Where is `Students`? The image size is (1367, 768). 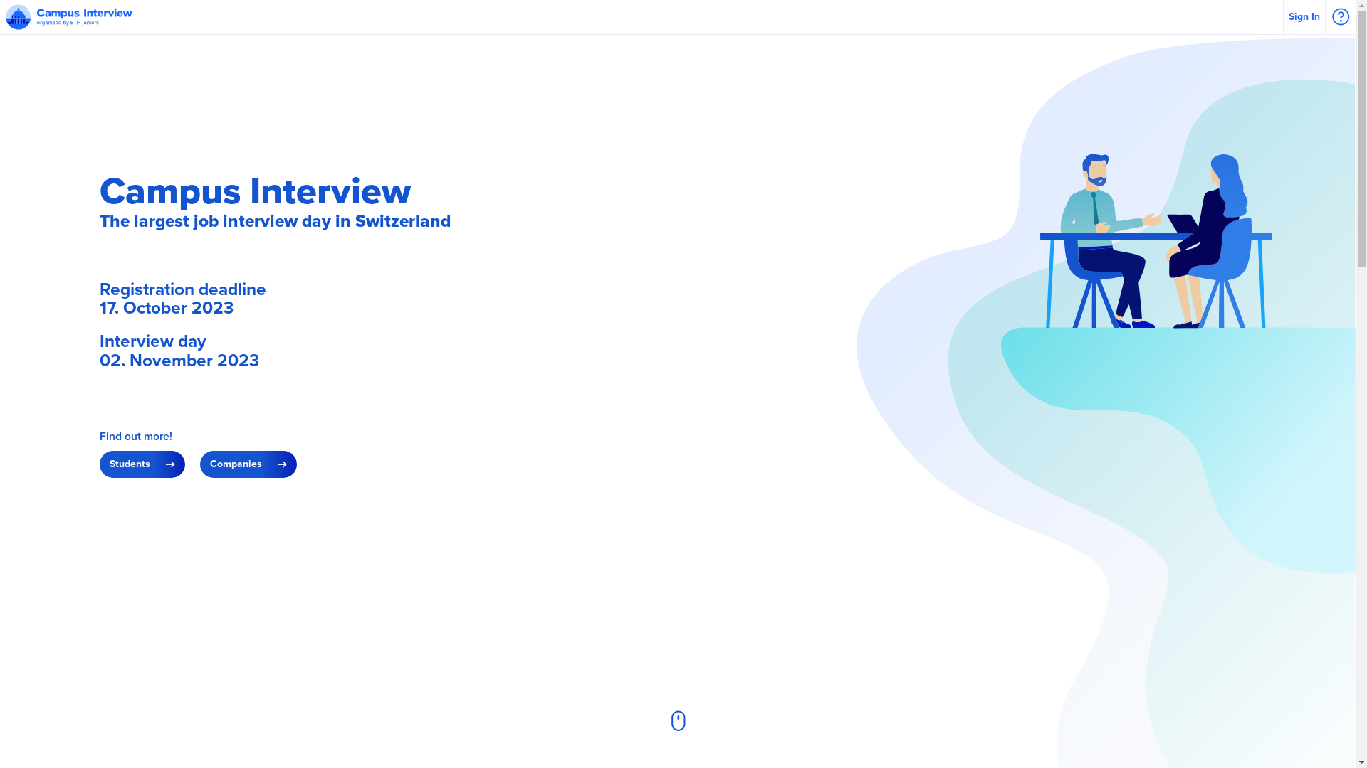
Students is located at coordinates (142, 465).